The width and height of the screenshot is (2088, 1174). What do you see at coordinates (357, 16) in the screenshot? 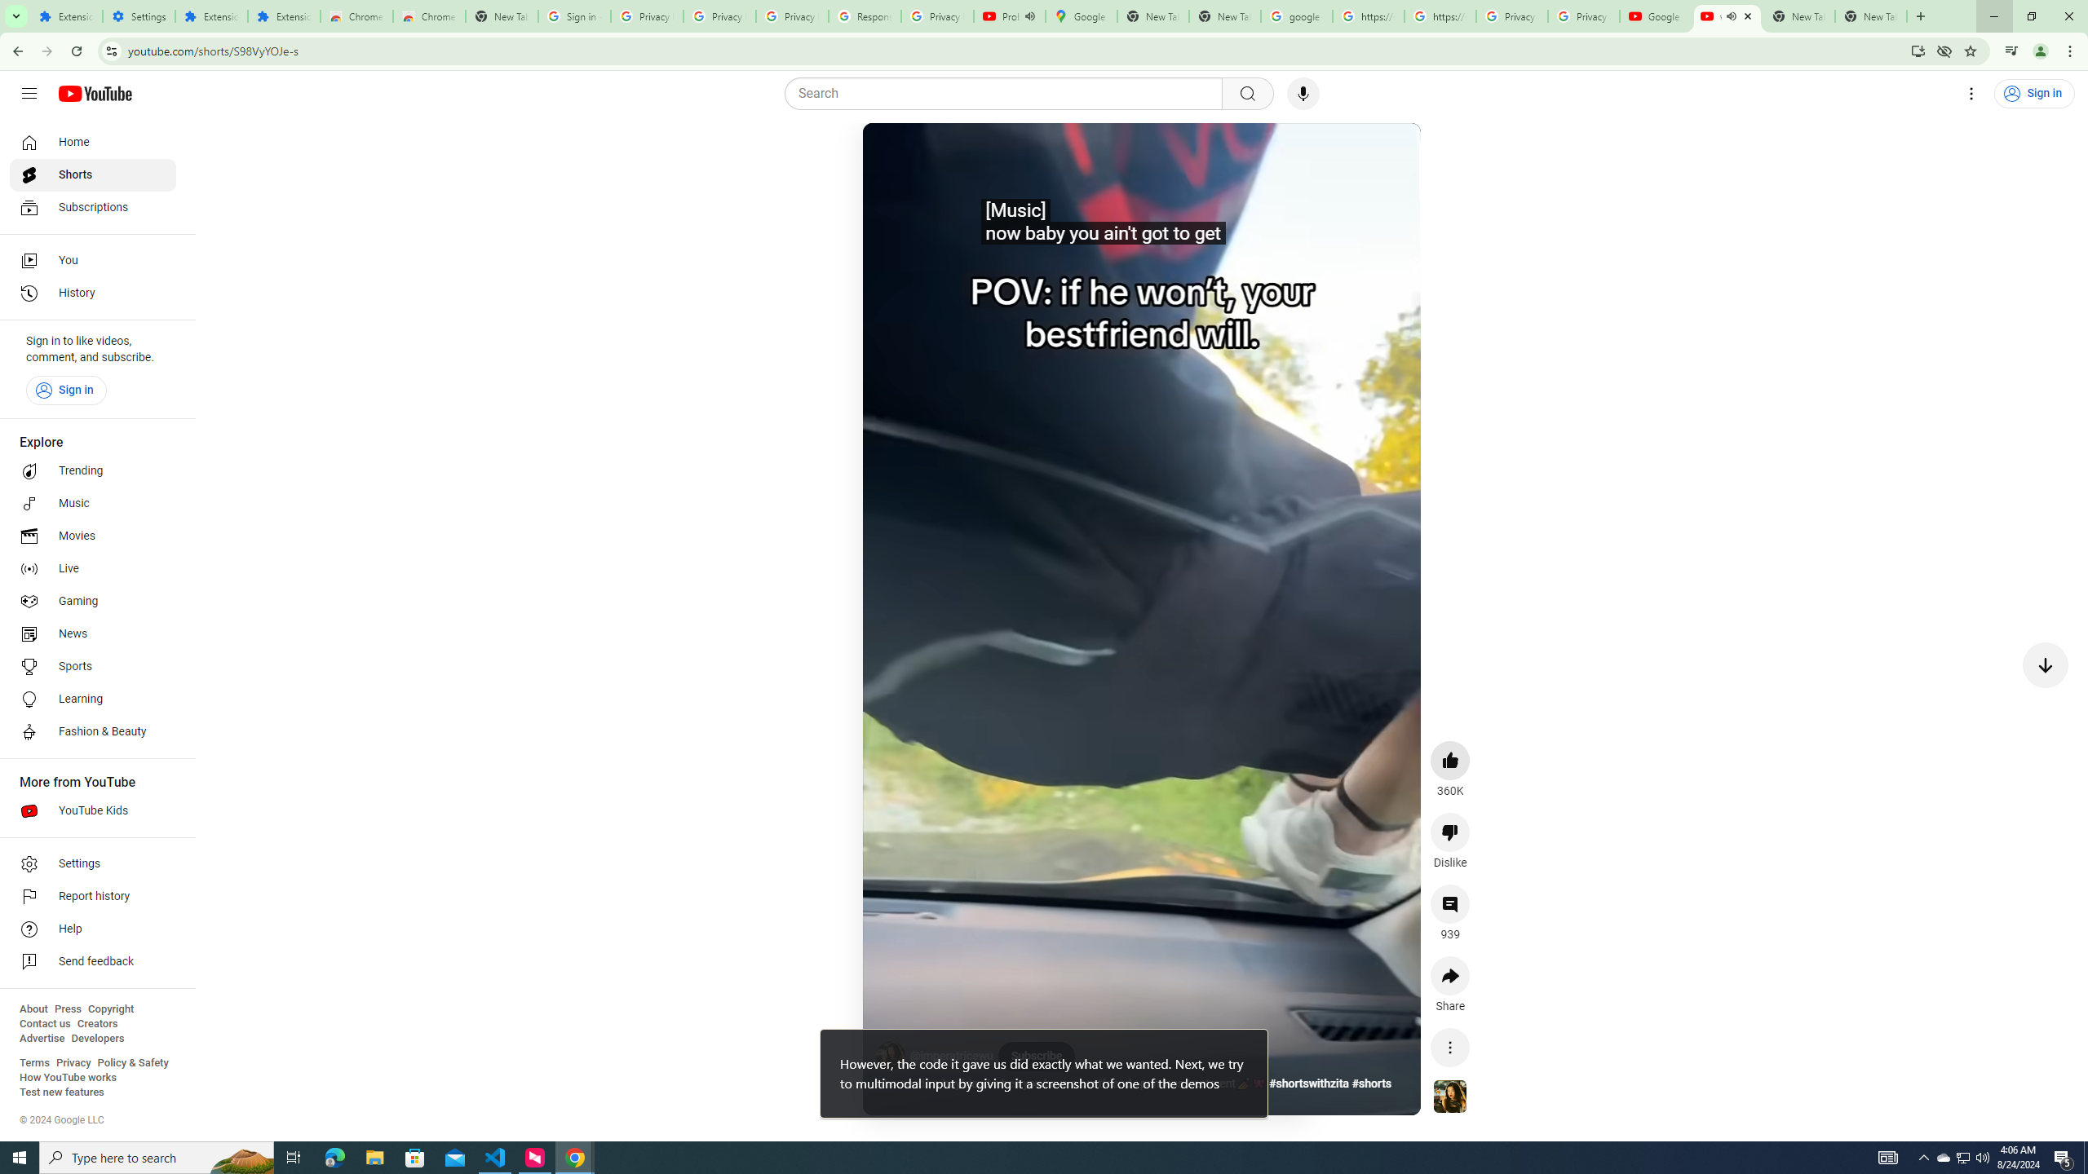
I see `Chrome Web Store` at bounding box center [357, 16].